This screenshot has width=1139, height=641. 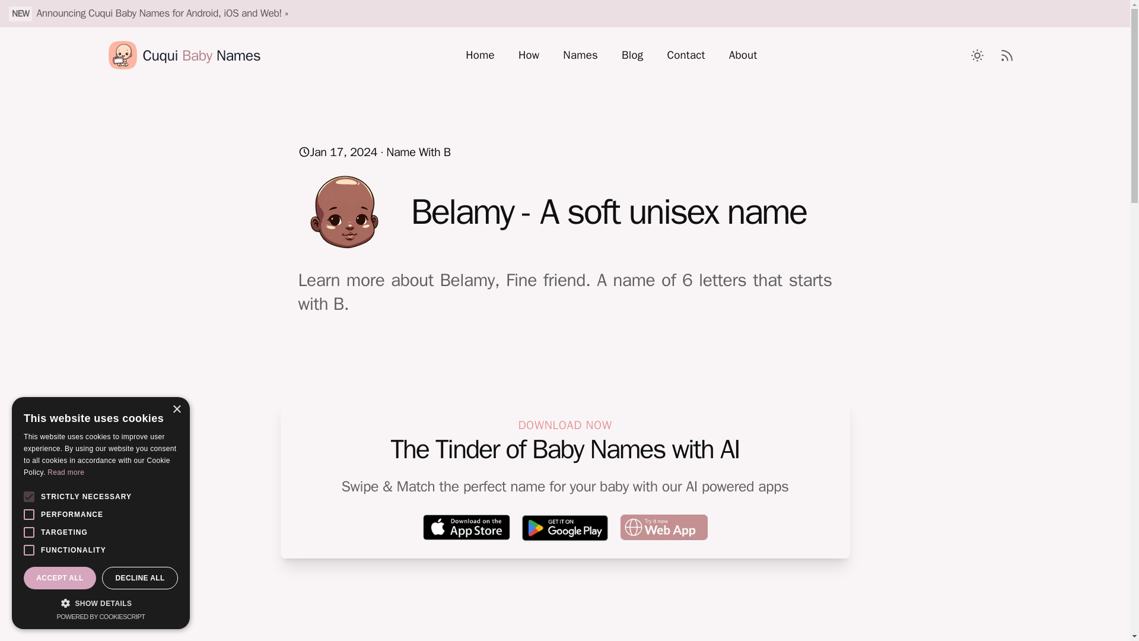 I want to click on Cuqui Baby Names, so click(x=184, y=55).